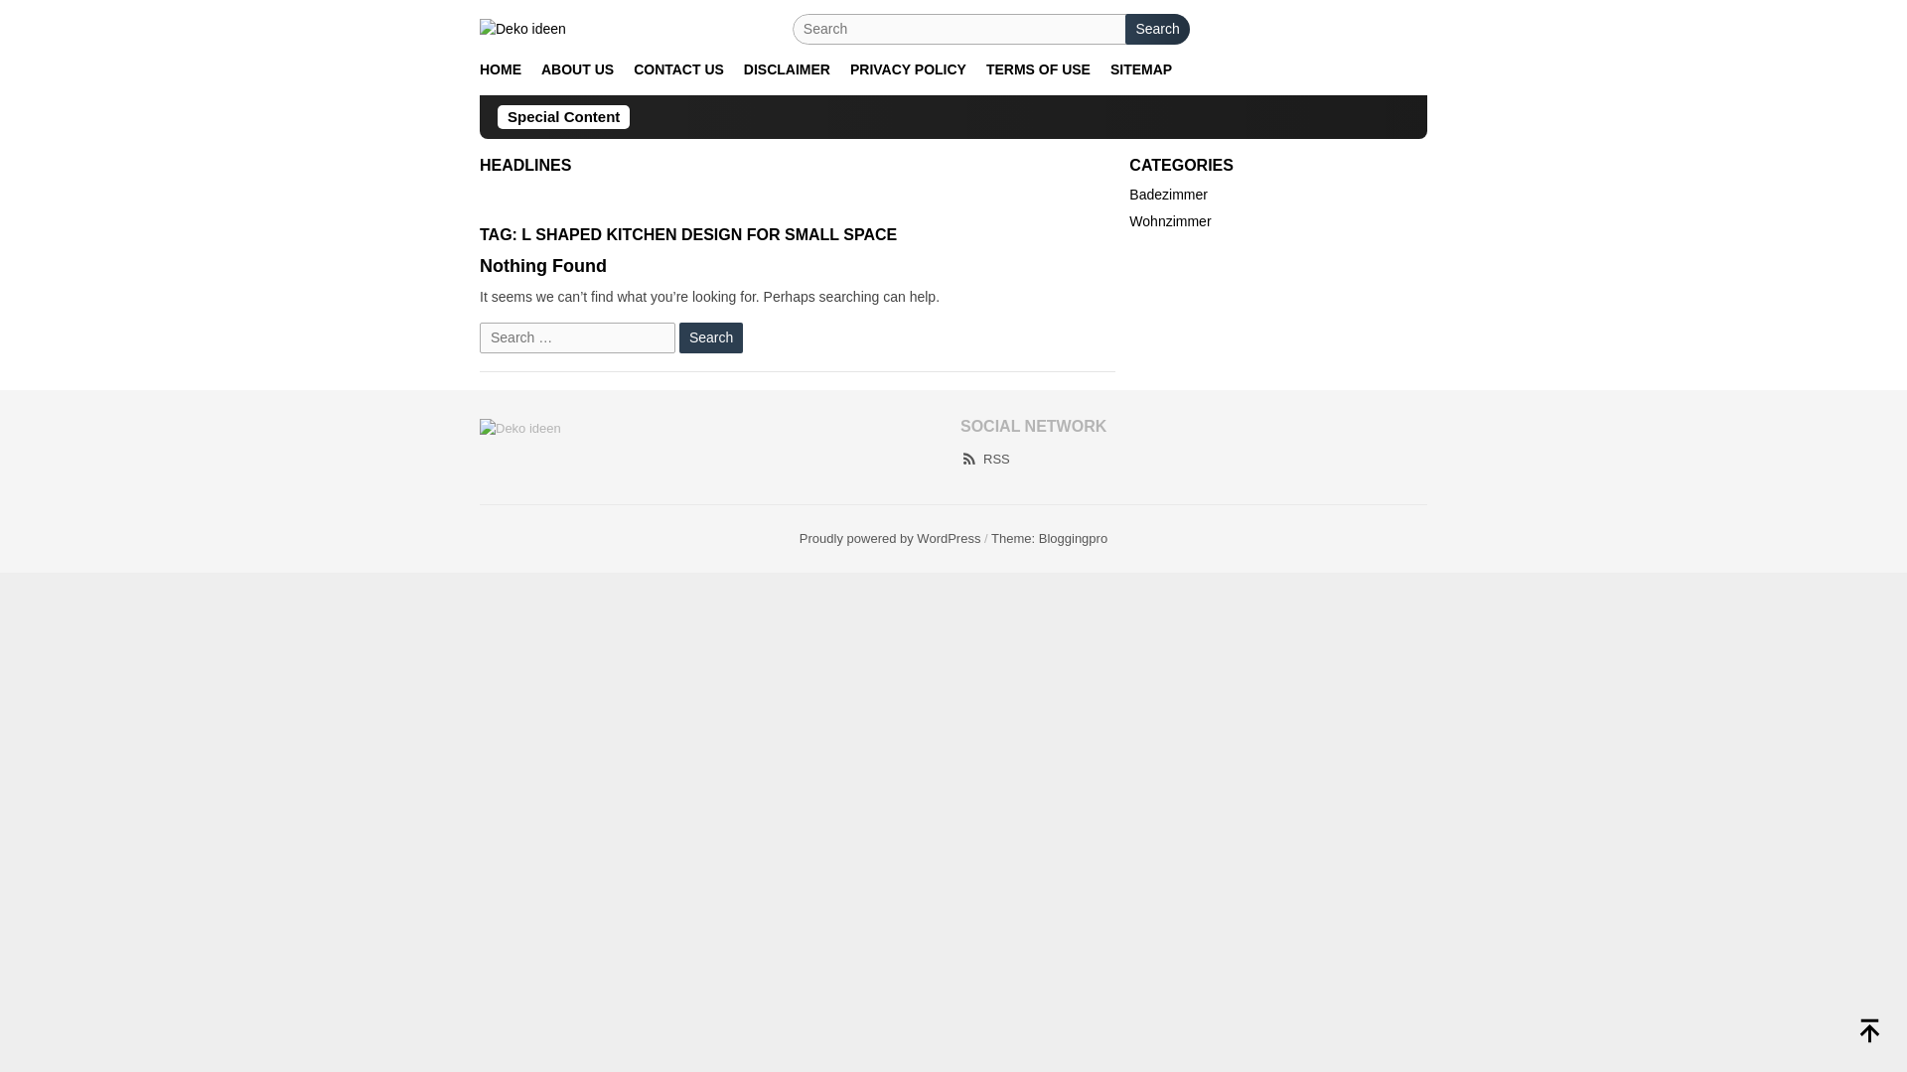  What do you see at coordinates (908, 69) in the screenshot?
I see `PRIVACY POLICY` at bounding box center [908, 69].